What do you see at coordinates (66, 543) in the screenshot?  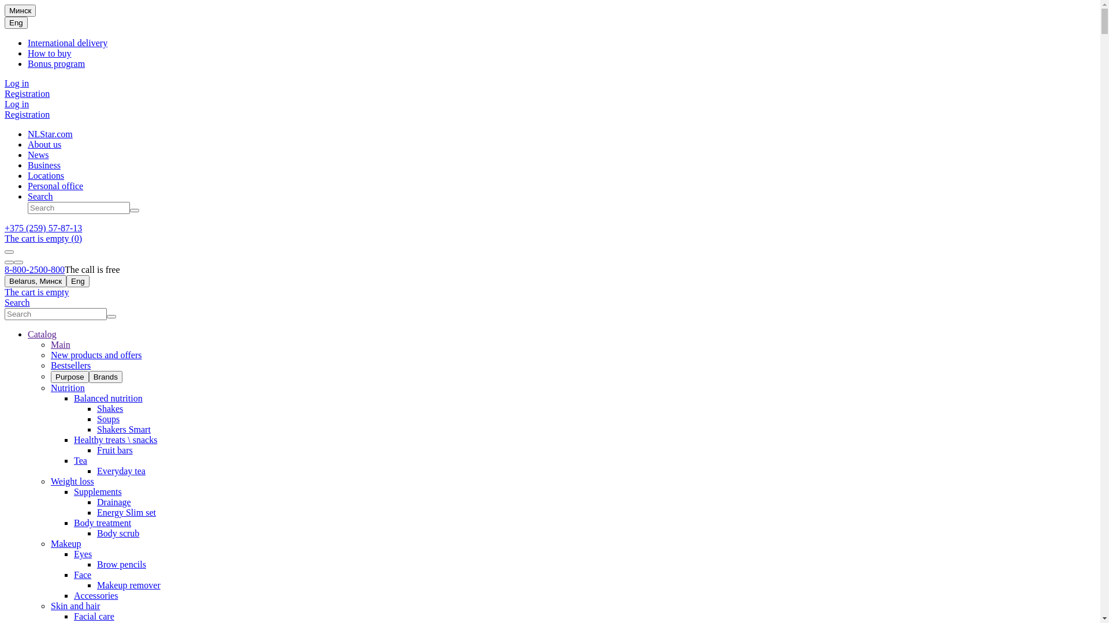 I see `Makeup` at bounding box center [66, 543].